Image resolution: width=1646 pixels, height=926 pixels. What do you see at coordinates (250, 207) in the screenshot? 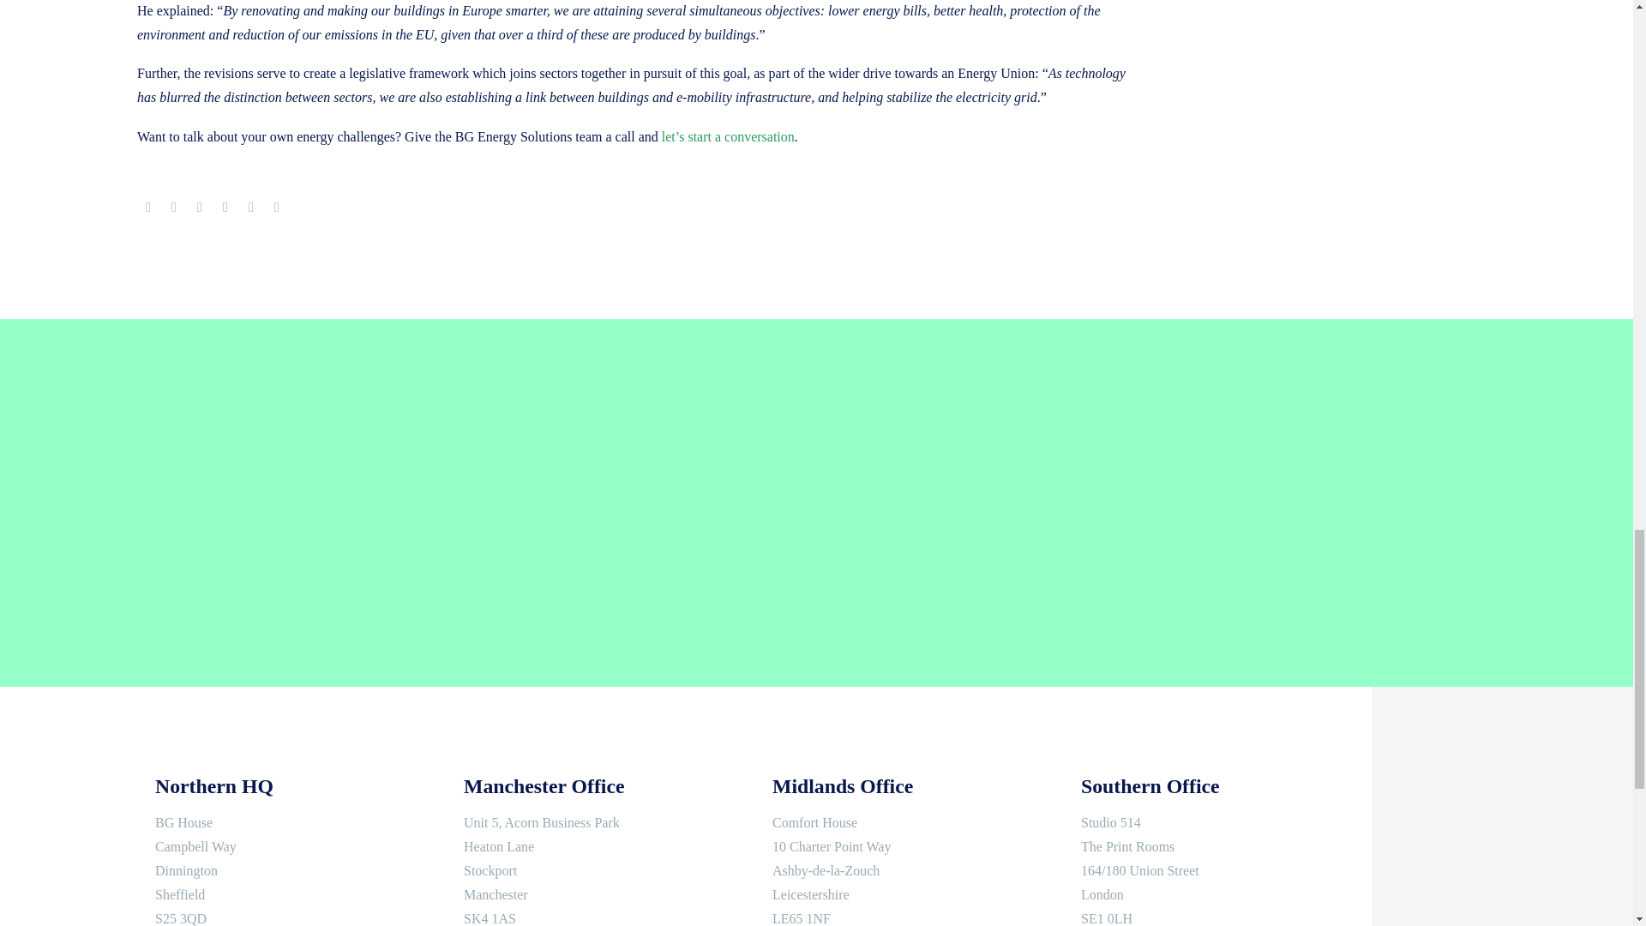
I see `LinkedIn` at bounding box center [250, 207].